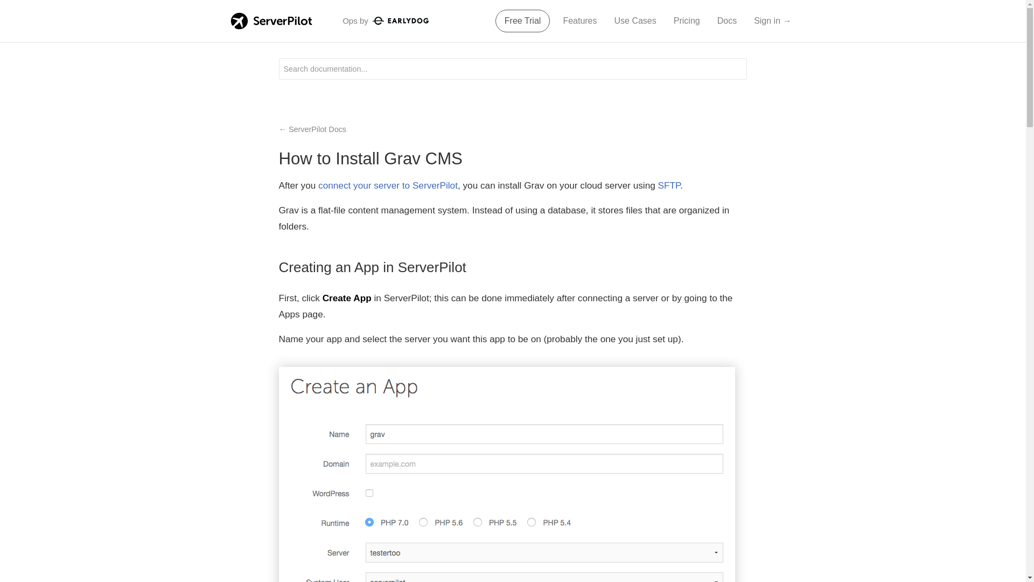 The height and width of the screenshot is (582, 1034). What do you see at coordinates (686, 21) in the screenshot?
I see `Pricing` at bounding box center [686, 21].